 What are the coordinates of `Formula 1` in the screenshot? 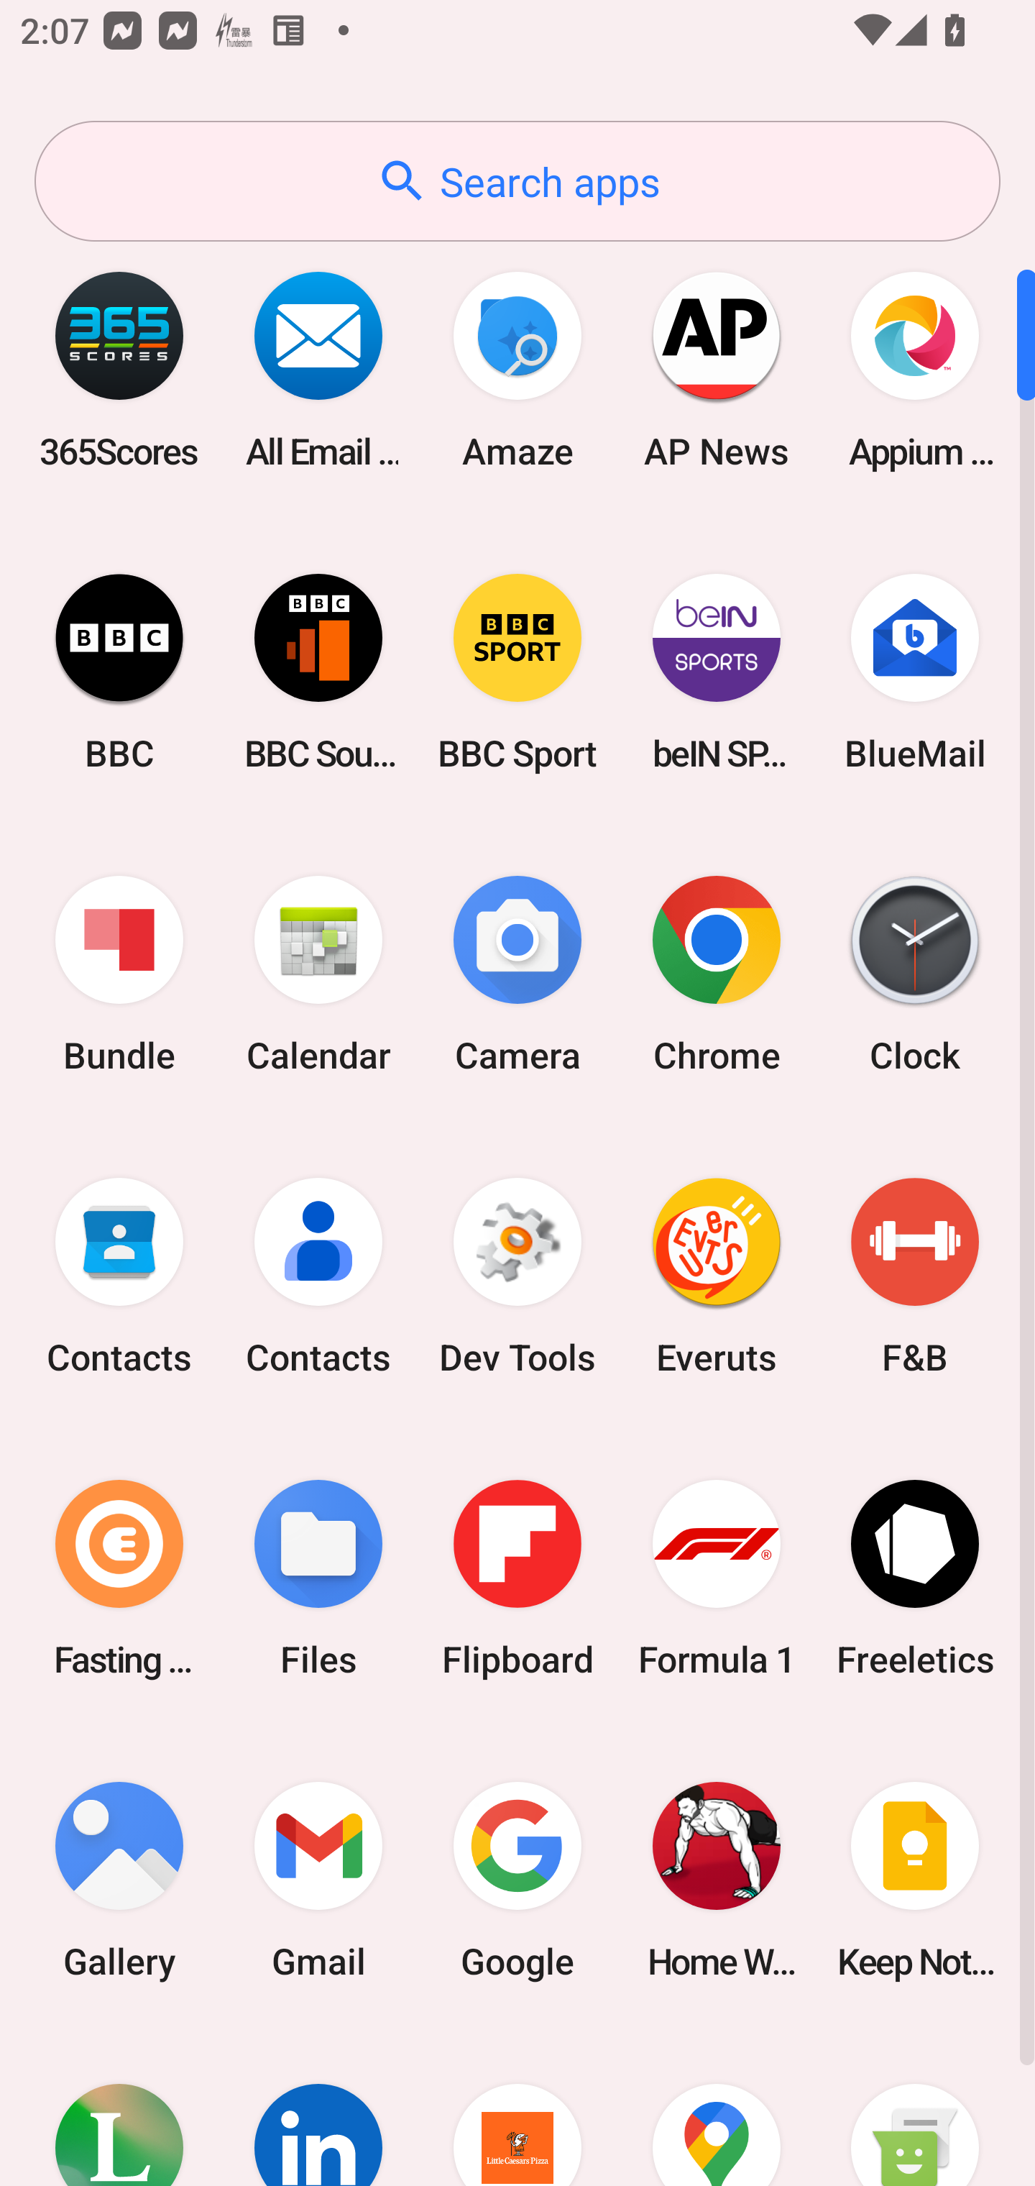 It's located at (716, 1578).